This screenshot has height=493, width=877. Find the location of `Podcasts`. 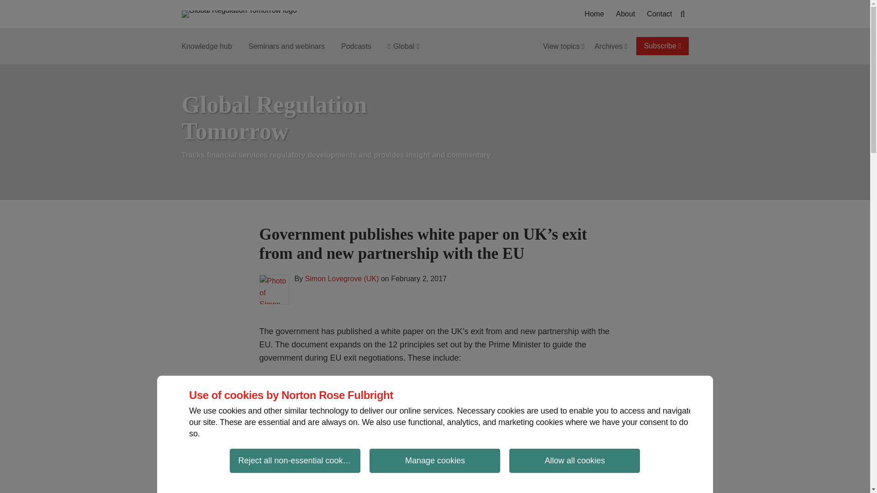

Podcasts is located at coordinates (356, 47).